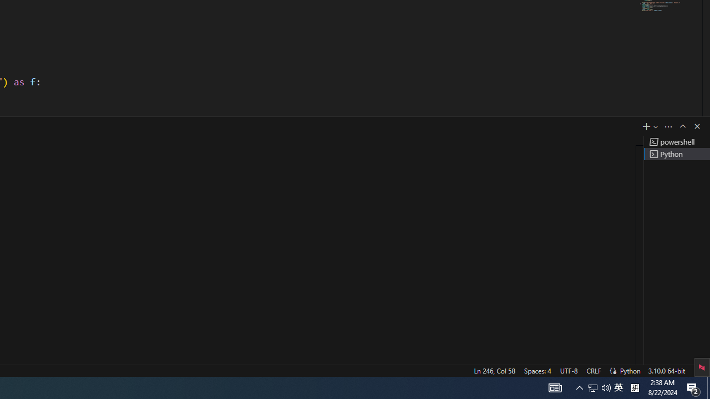  What do you see at coordinates (594, 370) in the screenshot?
I see `CRLF` at bounding box center [594, 370].